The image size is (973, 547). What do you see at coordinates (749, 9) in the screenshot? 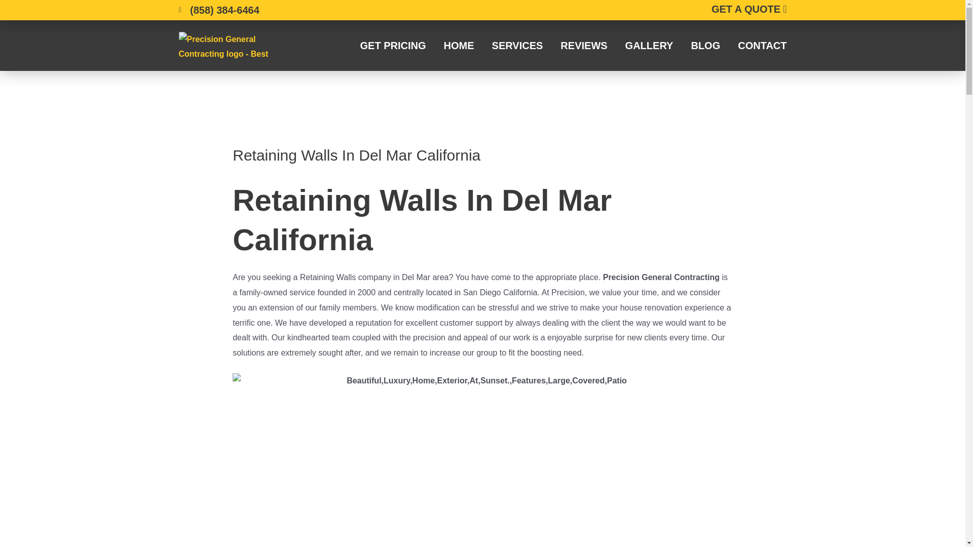
I see `GET A QUOTE` at bounding box center [749, 9].